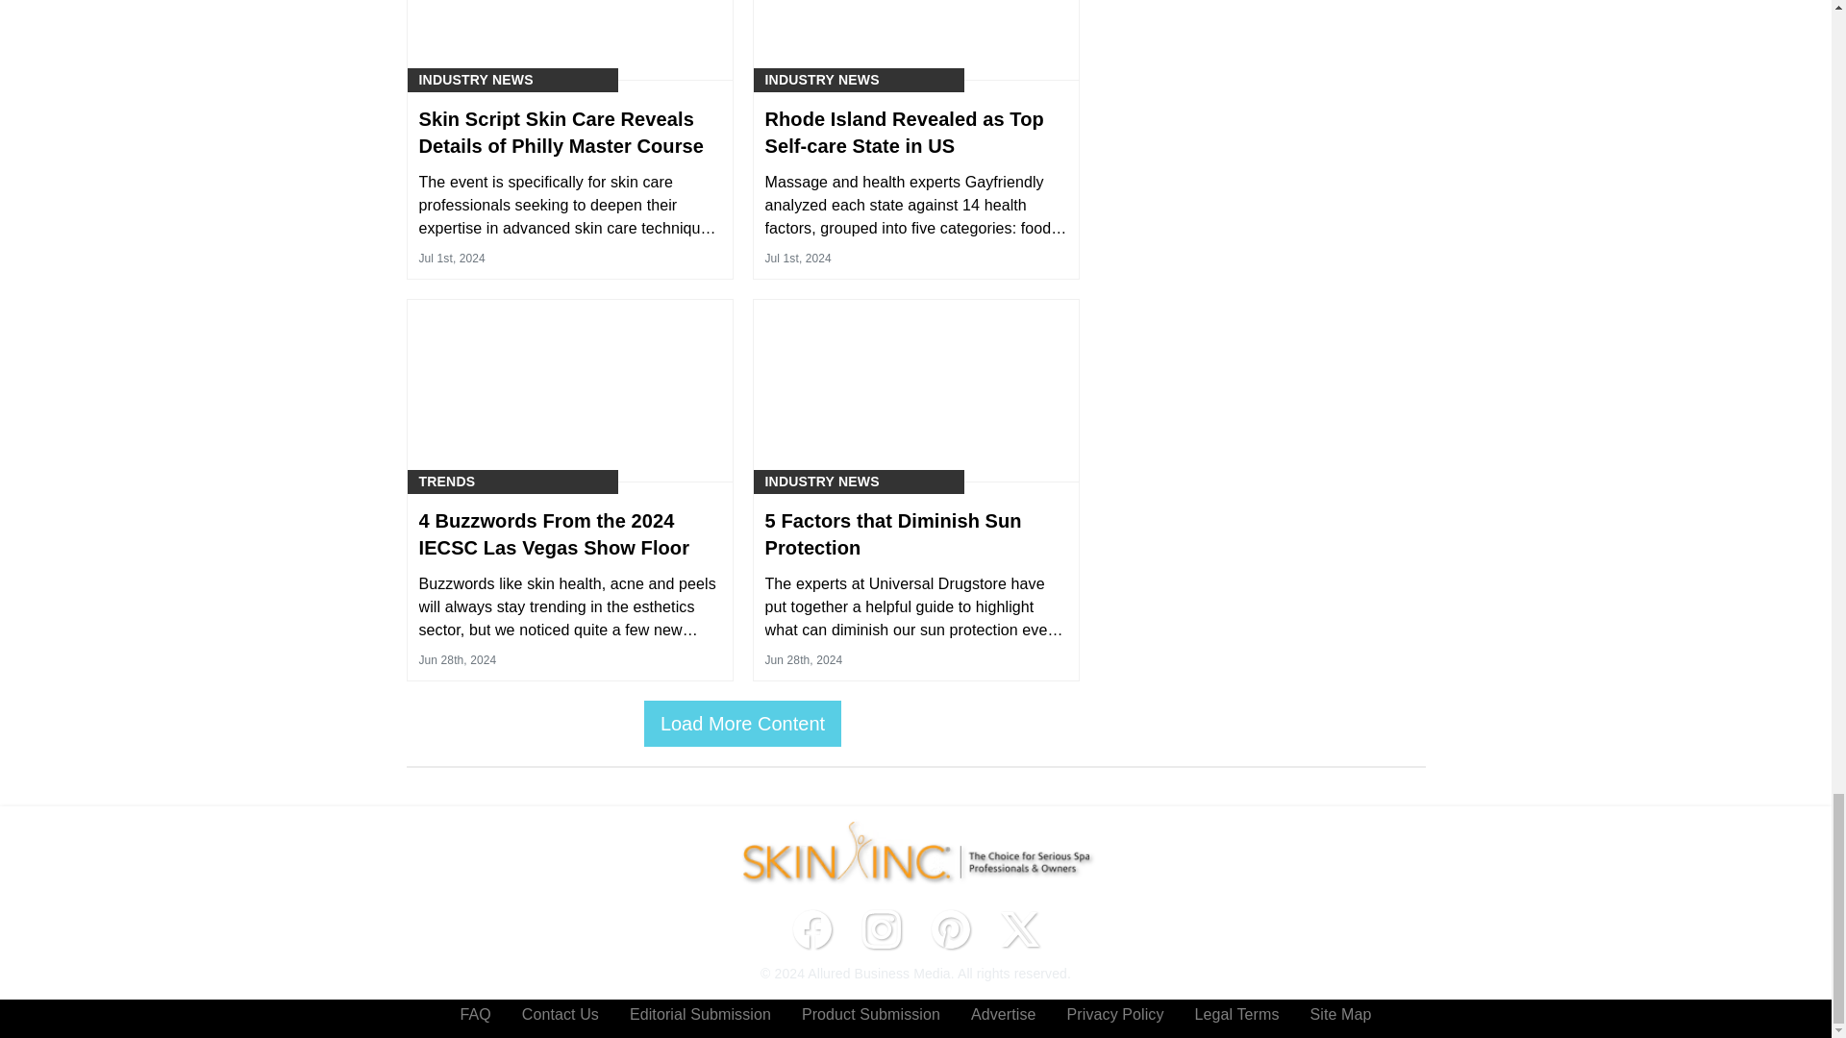  I want to click on Twitter X icon, so click(1019, 929).